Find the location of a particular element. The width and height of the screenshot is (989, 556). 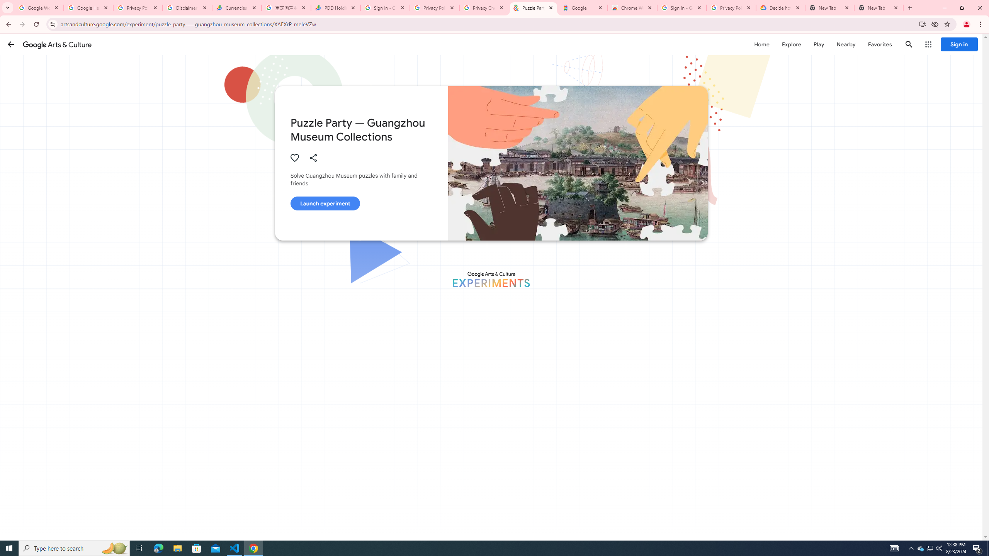

Play is located at coordinates (819, 44).